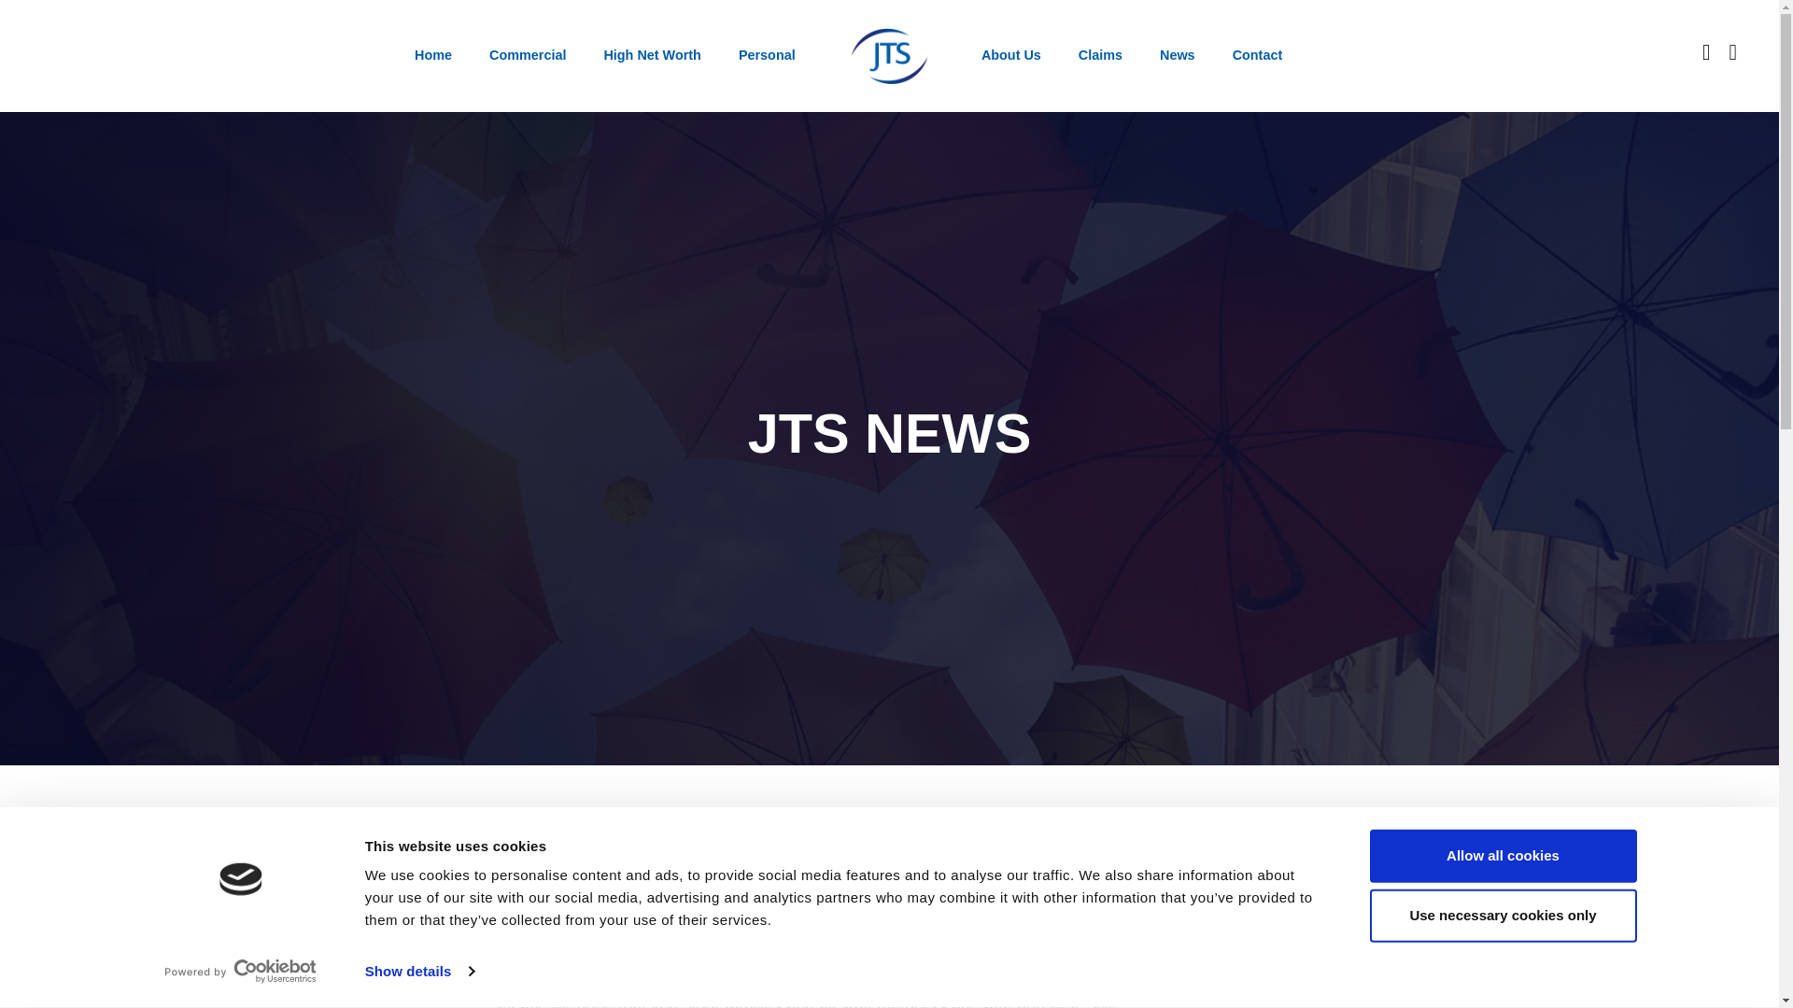  I want to click on Allow all cookies, so click(1502, 856).